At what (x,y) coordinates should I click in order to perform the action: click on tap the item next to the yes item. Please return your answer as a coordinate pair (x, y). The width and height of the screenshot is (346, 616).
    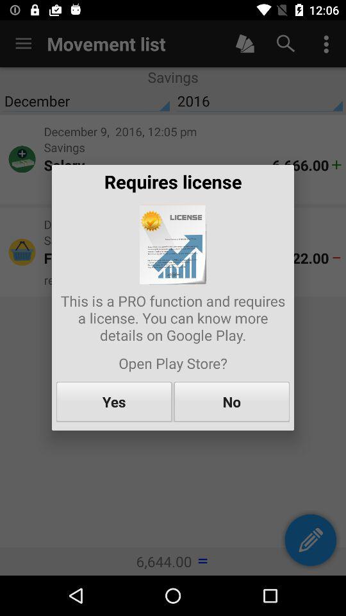
    Looking at the image, I should click on (232, 402).